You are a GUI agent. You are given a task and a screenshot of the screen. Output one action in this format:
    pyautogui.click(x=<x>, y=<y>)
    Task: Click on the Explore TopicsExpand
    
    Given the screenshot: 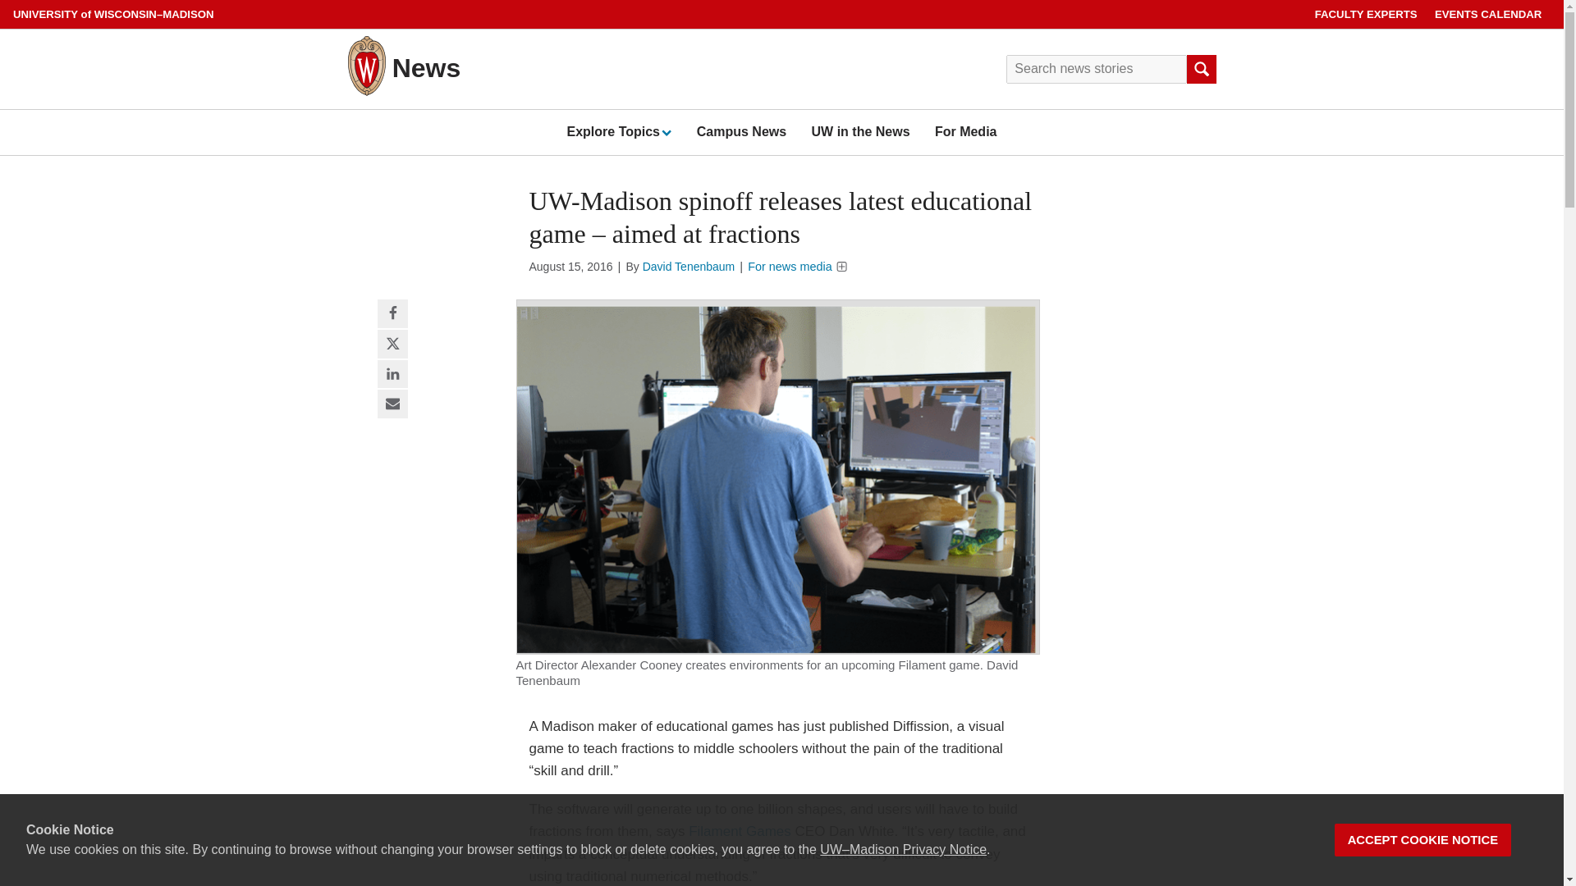 What is the action you would take?
    pyautogui.click(x=618, y=131)
    